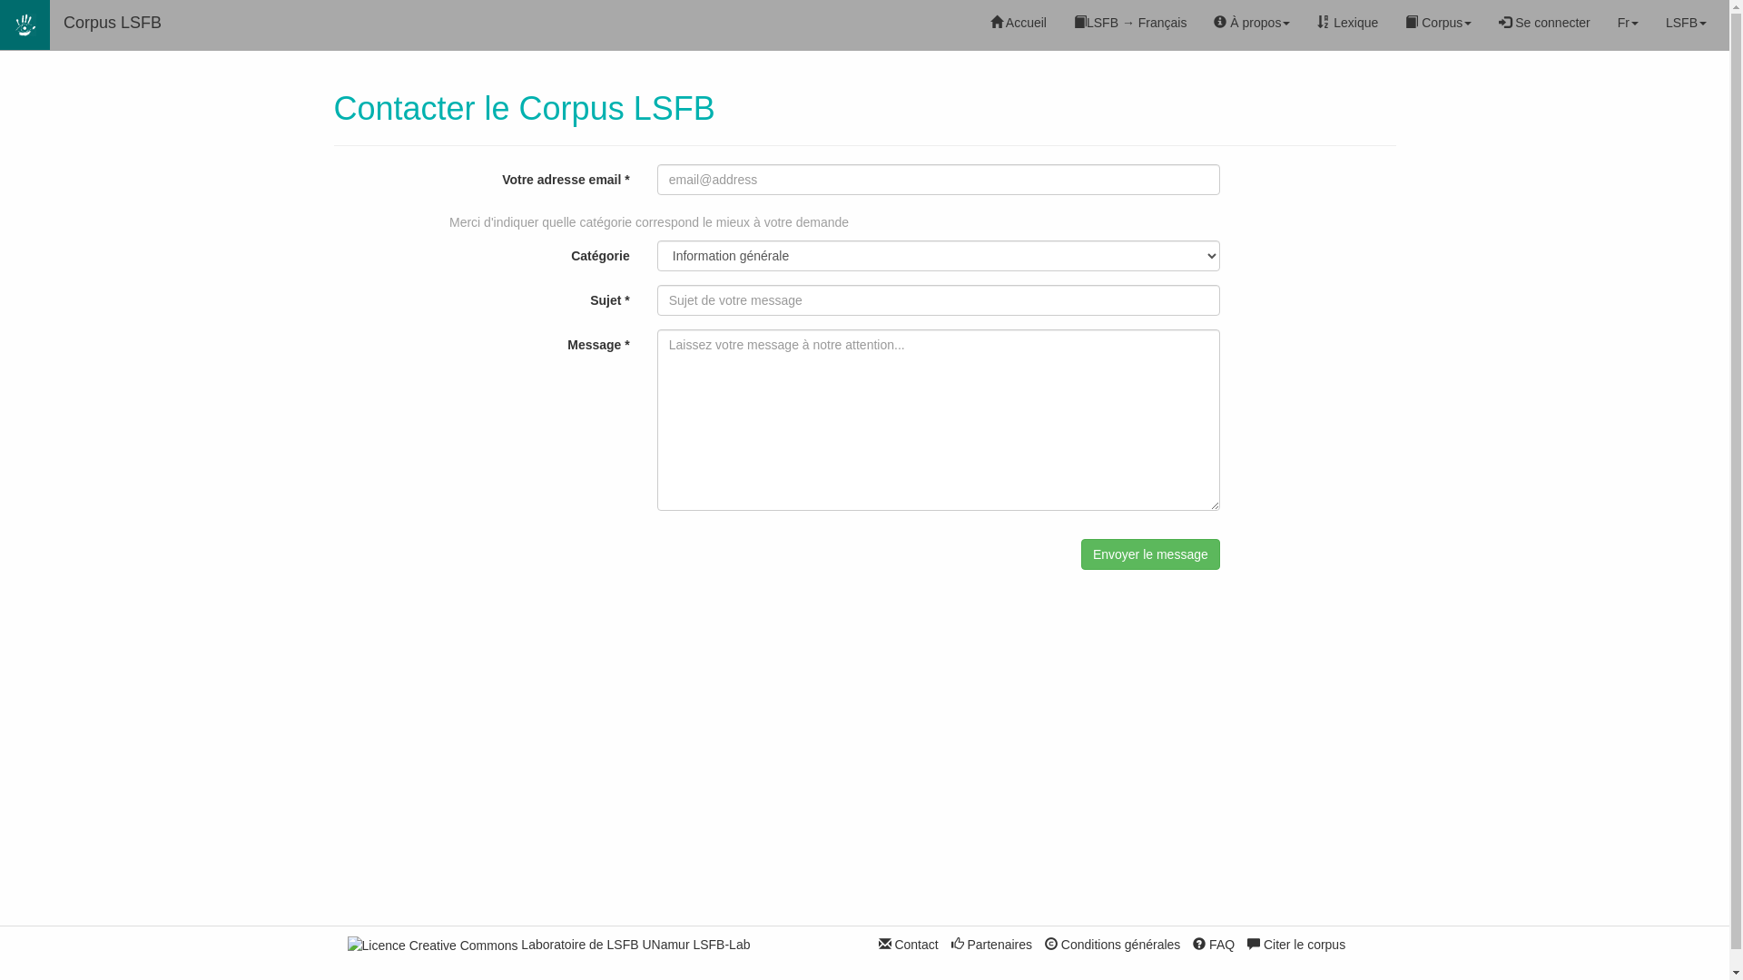 The height and width of the screenshot is (980, 1743). Describe the element at coordinates (1687, 23) in the screenshot. I see `LSFB` at that location.